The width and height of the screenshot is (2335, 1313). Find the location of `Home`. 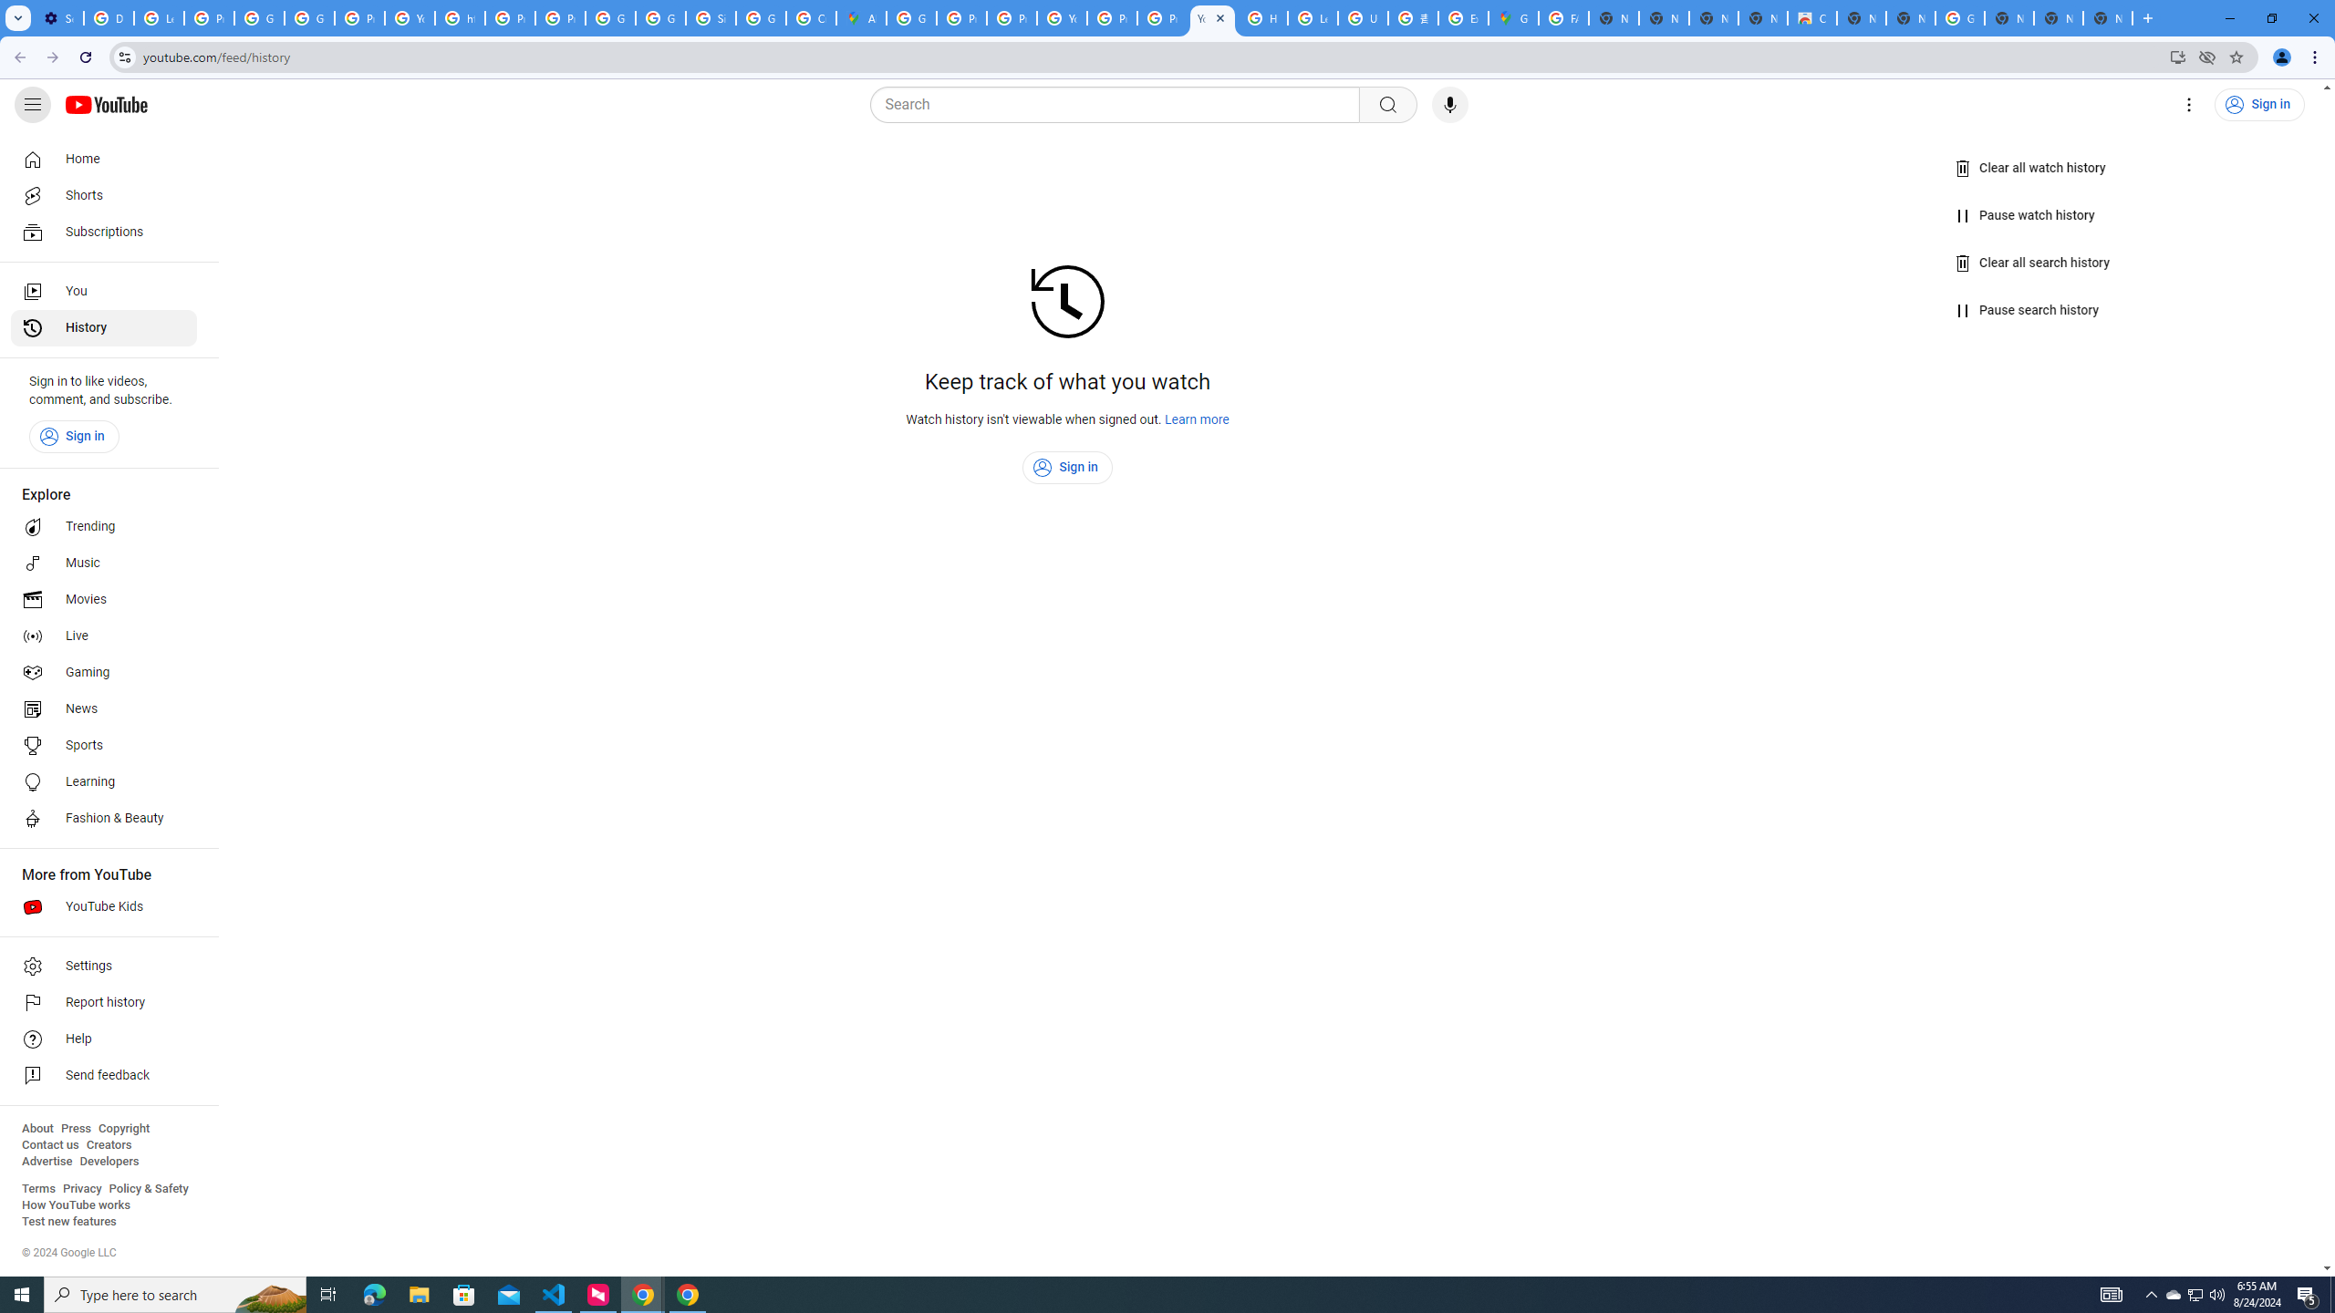

Home is located at coordinates (104, 159).